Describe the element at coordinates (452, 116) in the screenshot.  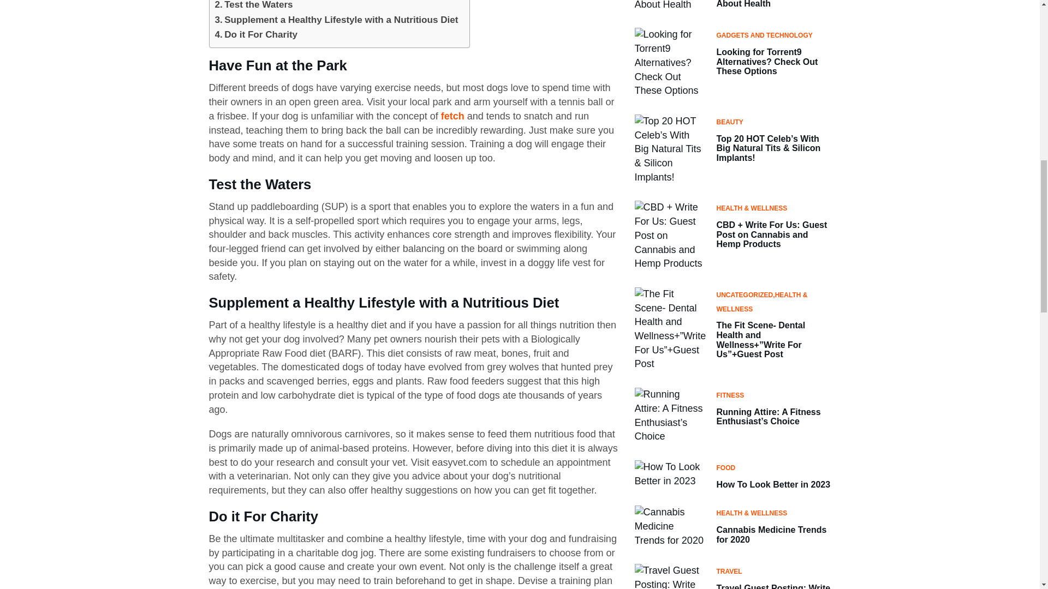
I see `fetch` at that location.